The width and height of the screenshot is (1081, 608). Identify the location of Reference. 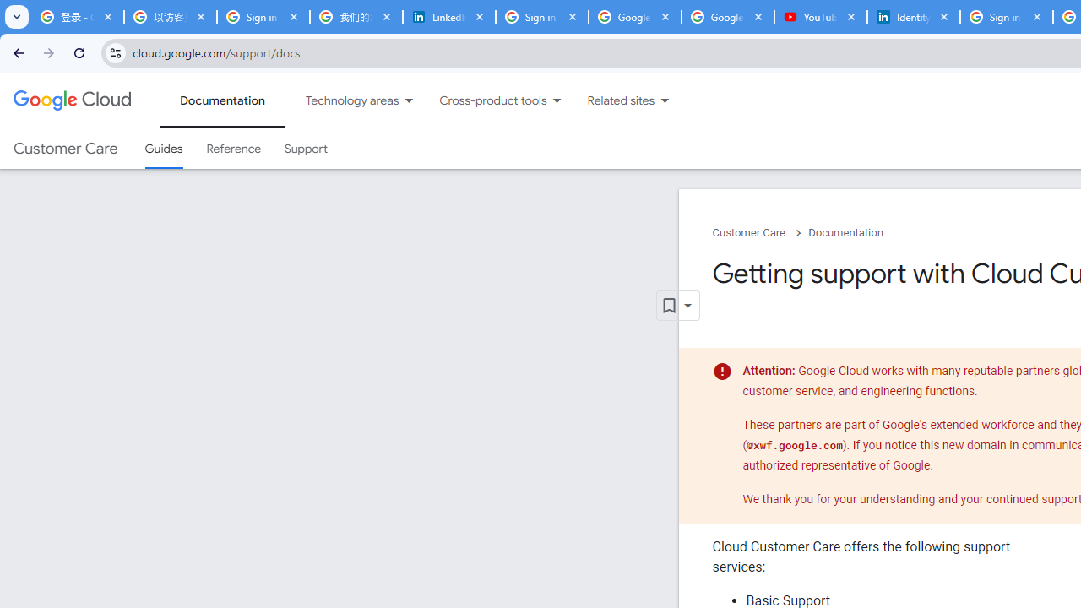
(233, 149).